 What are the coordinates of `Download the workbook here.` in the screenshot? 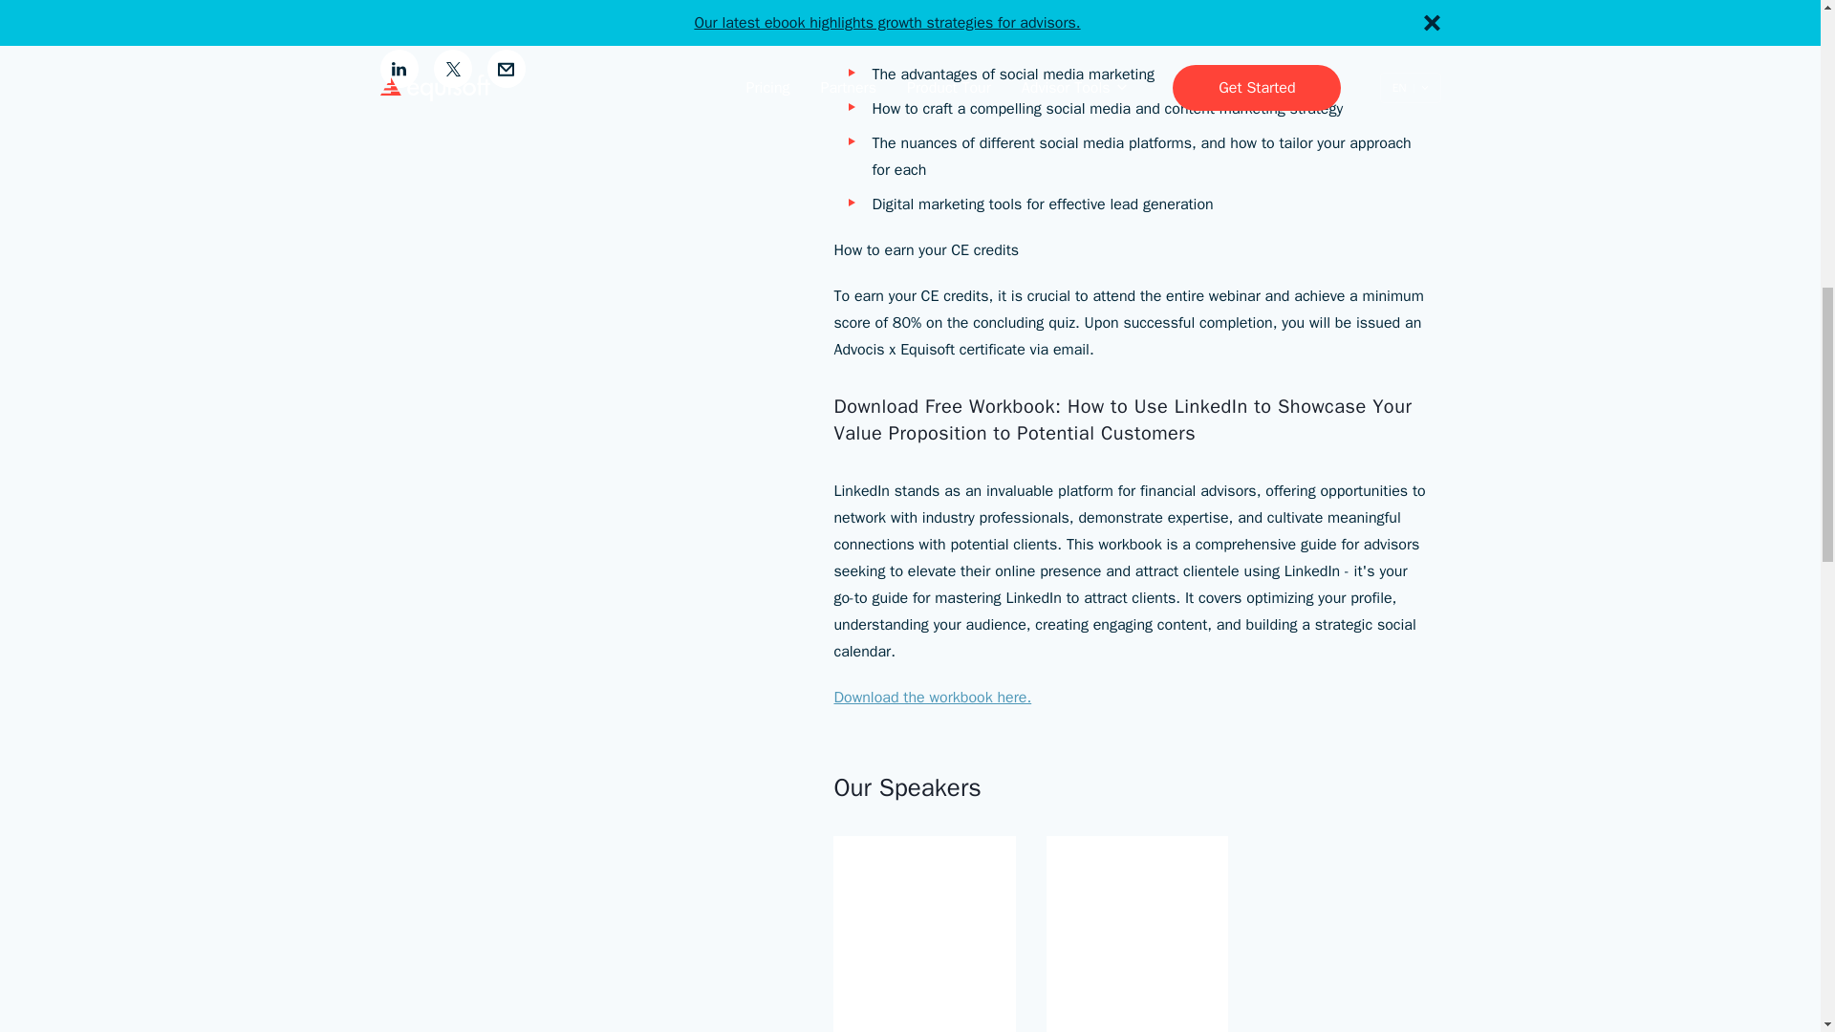 It's located at (932, 698).